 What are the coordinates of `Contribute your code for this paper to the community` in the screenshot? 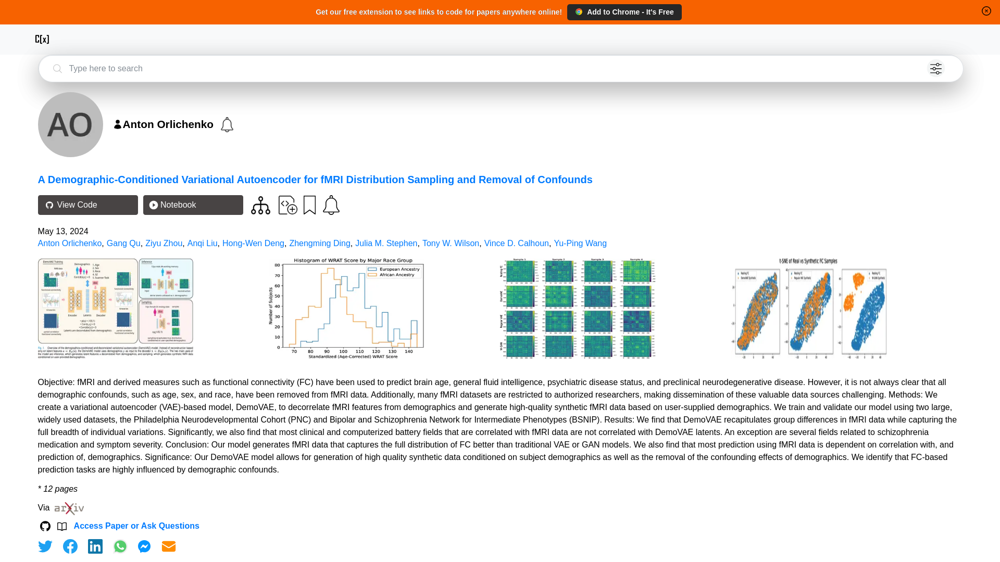 It's located at (287, 204).